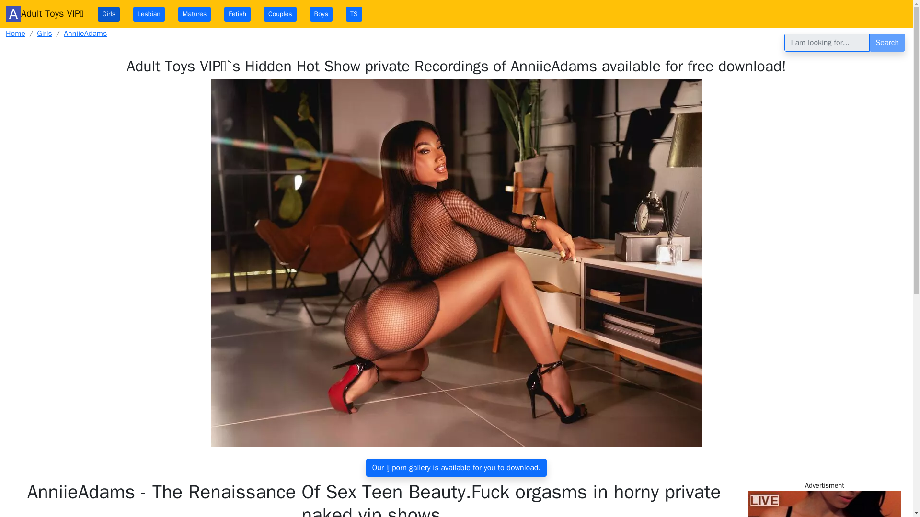 This screenshot has width=920, height=517. What do you see at coordinates (44, 34) in the screenshot?
I see `Girls` at bounding box center [44, 34].